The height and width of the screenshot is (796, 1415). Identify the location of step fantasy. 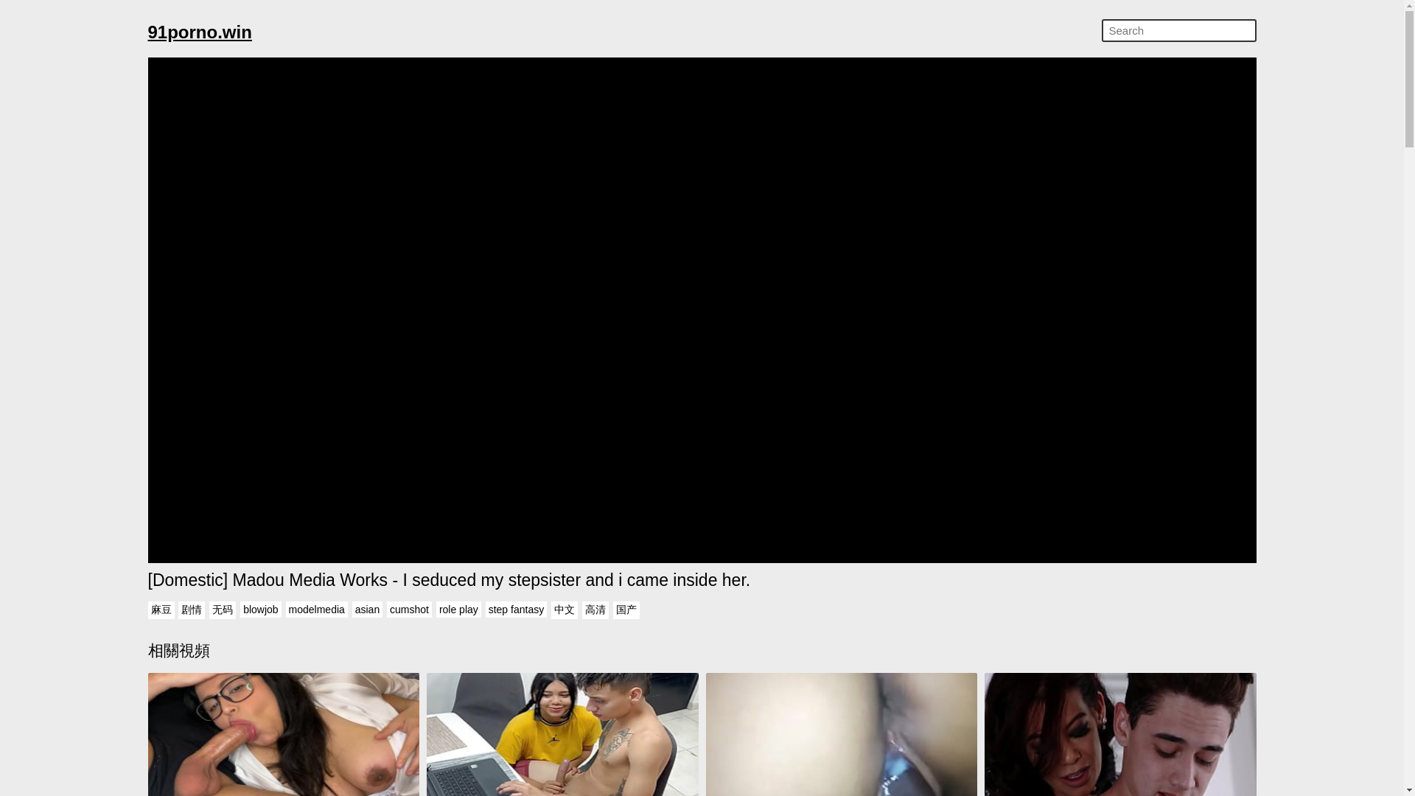
(516, 610).